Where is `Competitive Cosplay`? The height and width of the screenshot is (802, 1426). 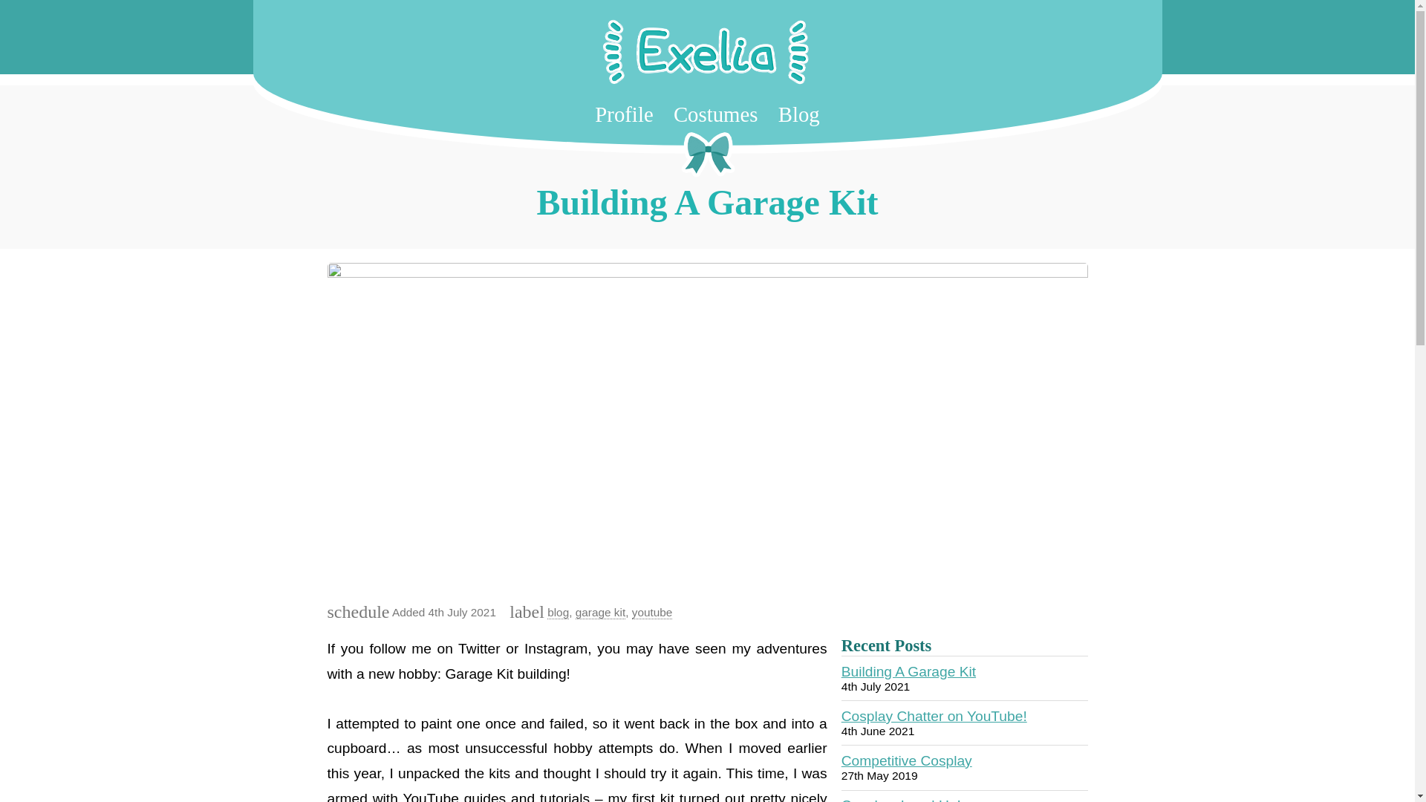 Competitive Cosplay is located at coordinates (906, 760).